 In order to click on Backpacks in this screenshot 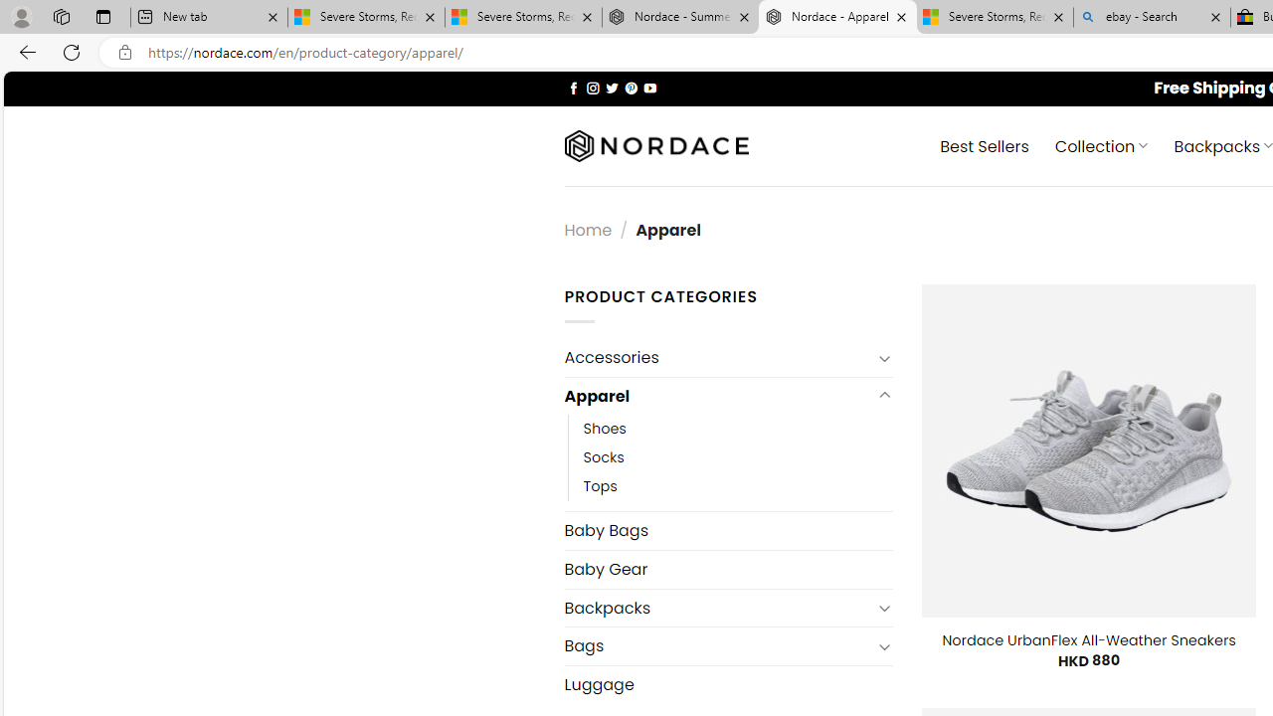, I will do `click(718, 607)`.